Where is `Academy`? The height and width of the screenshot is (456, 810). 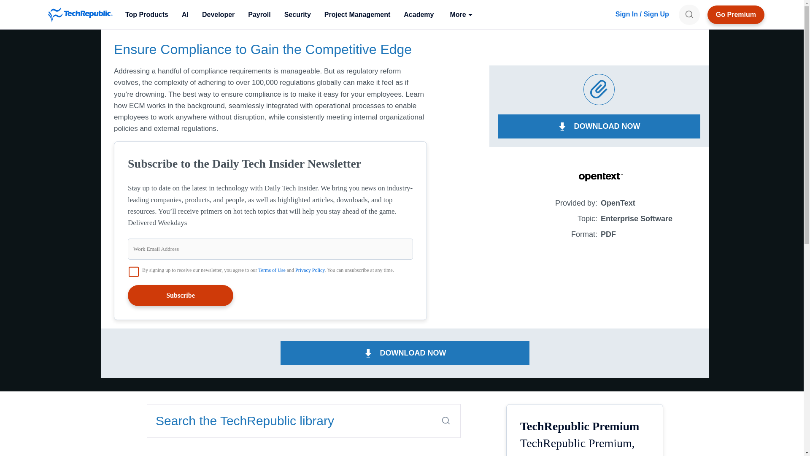 Academy is located at coordinates (418, 14).